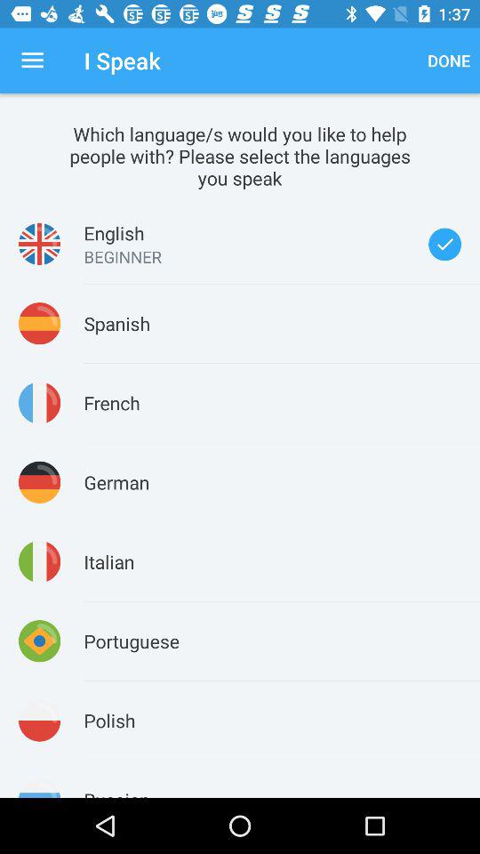 The image size is (480, 854). I want to click on choose the item to the left of the i speak, so click(32, 60).